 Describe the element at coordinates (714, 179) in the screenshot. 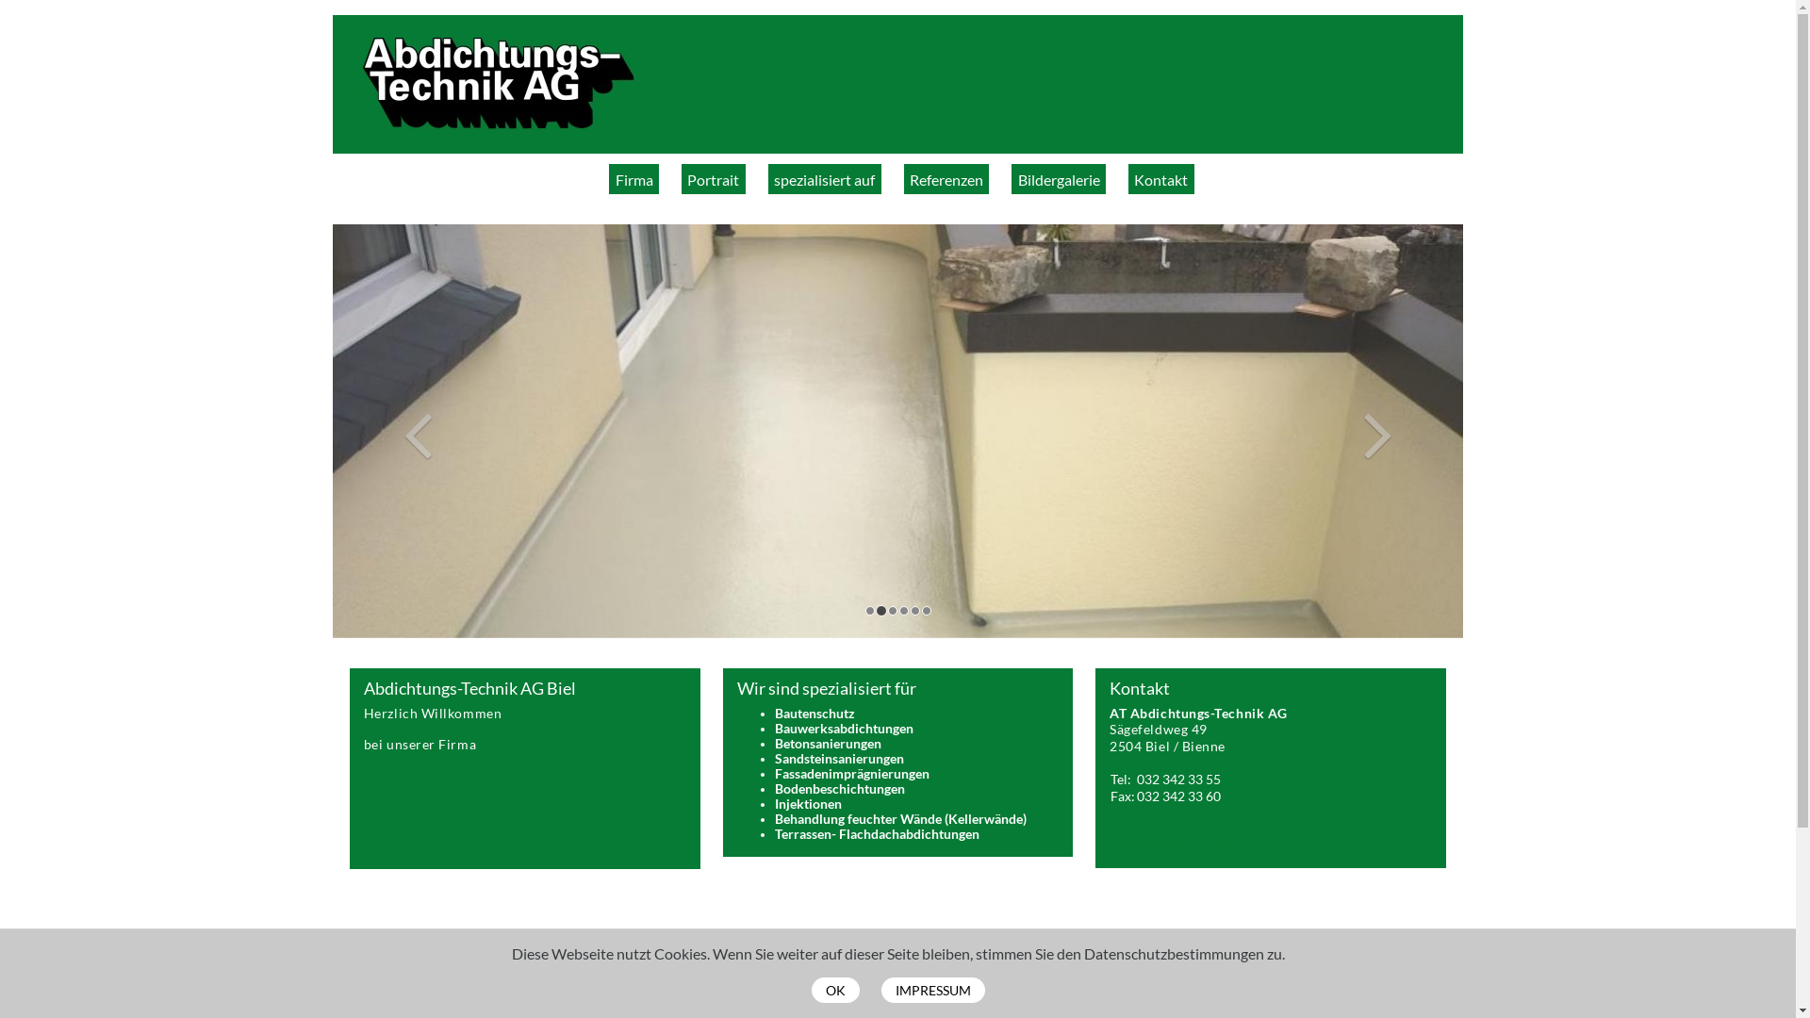

I see `Portrait` at that location.